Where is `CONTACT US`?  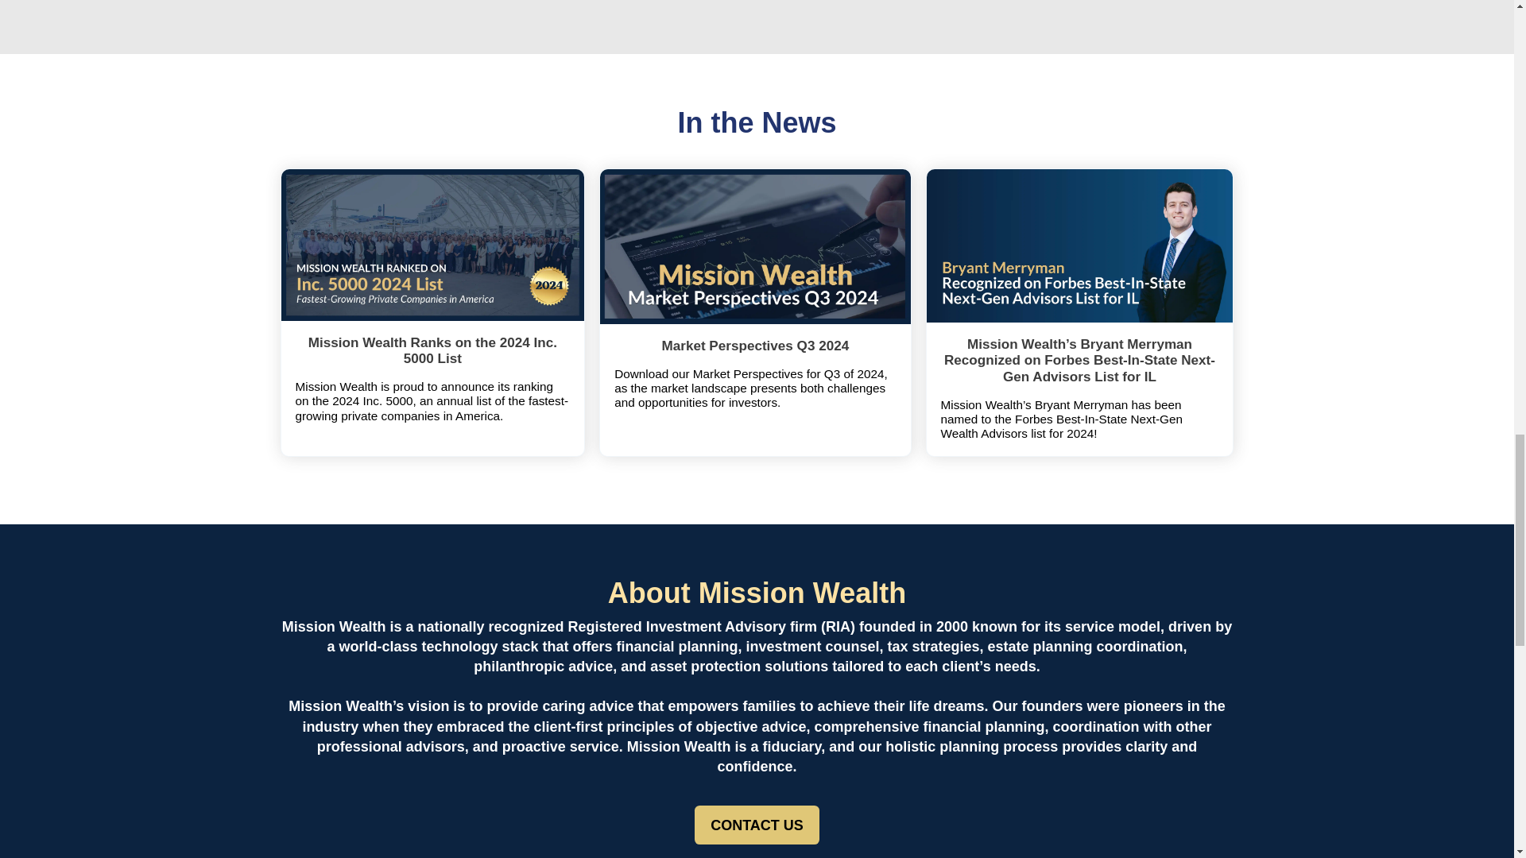
CONTACT US is located at coordinates (757, 825).